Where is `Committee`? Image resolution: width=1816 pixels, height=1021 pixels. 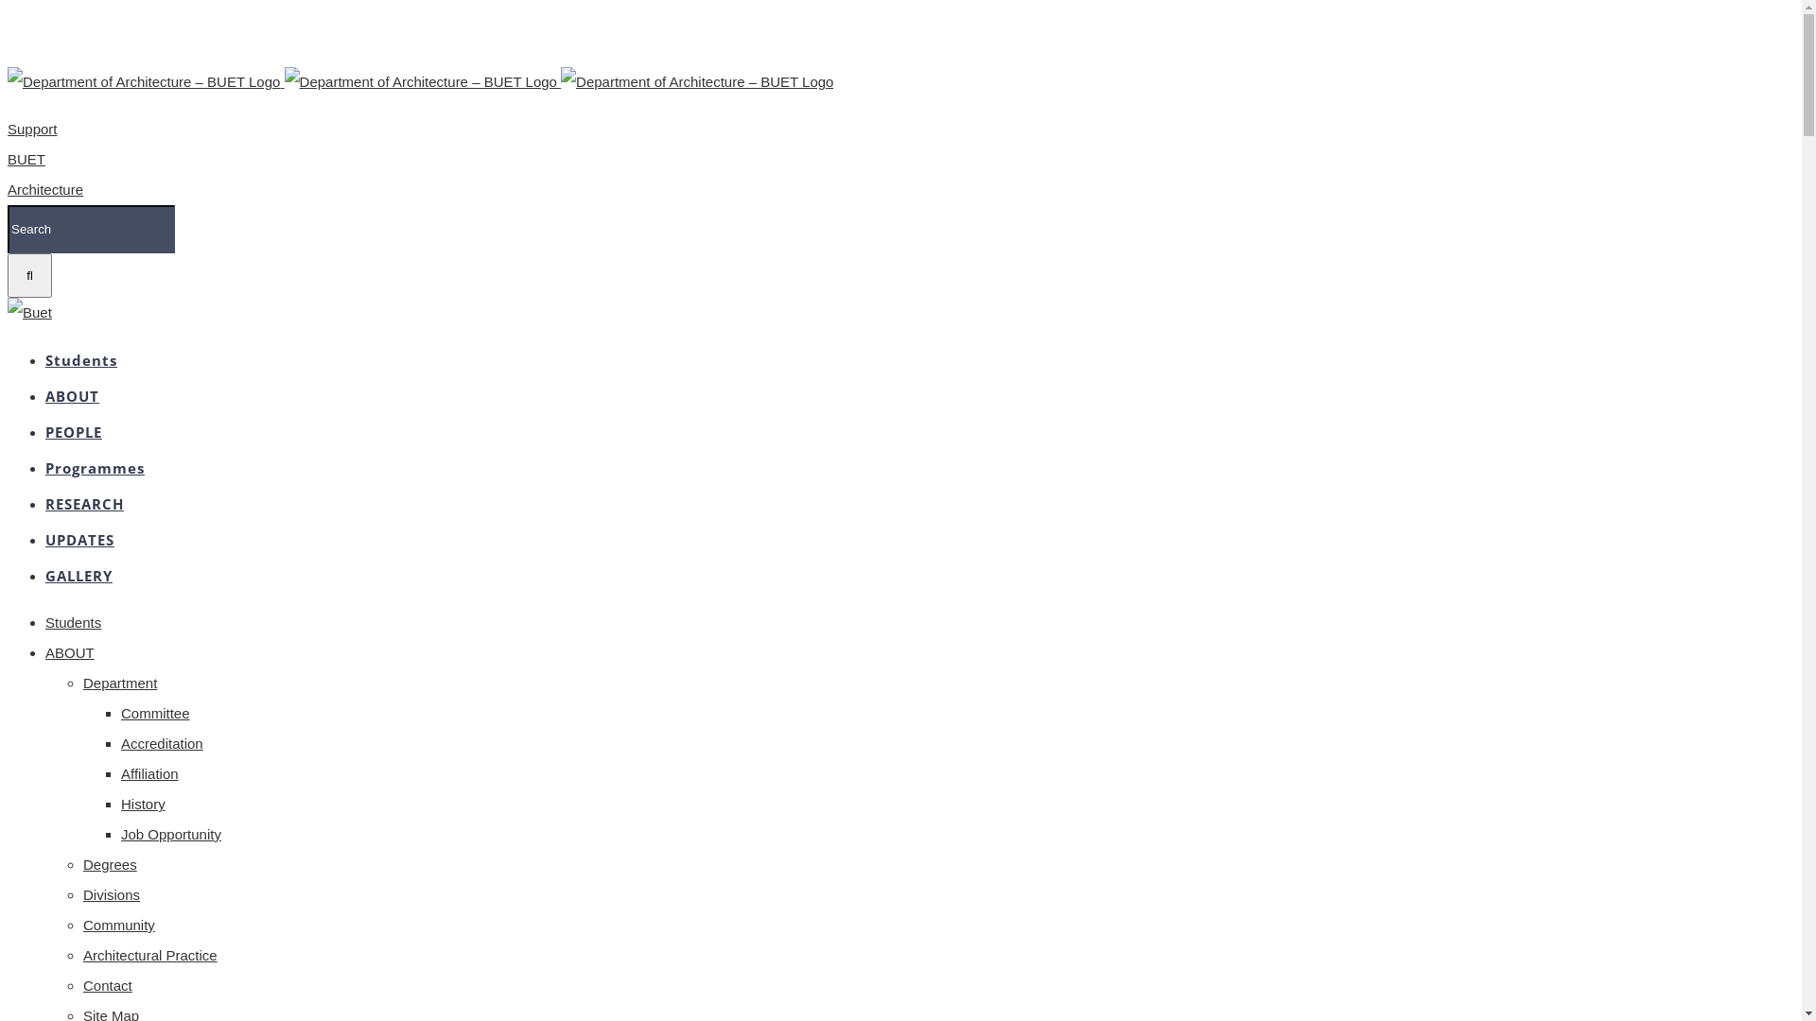 Committee is located at coordinates (155, 713).